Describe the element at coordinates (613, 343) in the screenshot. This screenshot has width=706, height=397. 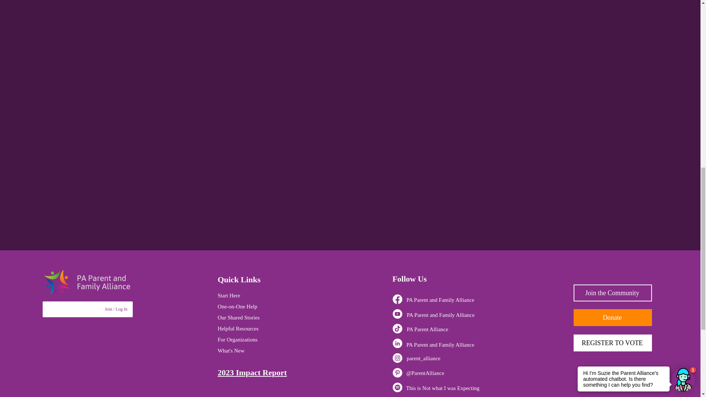
I see `REGISTER TO VOTE` at that location.